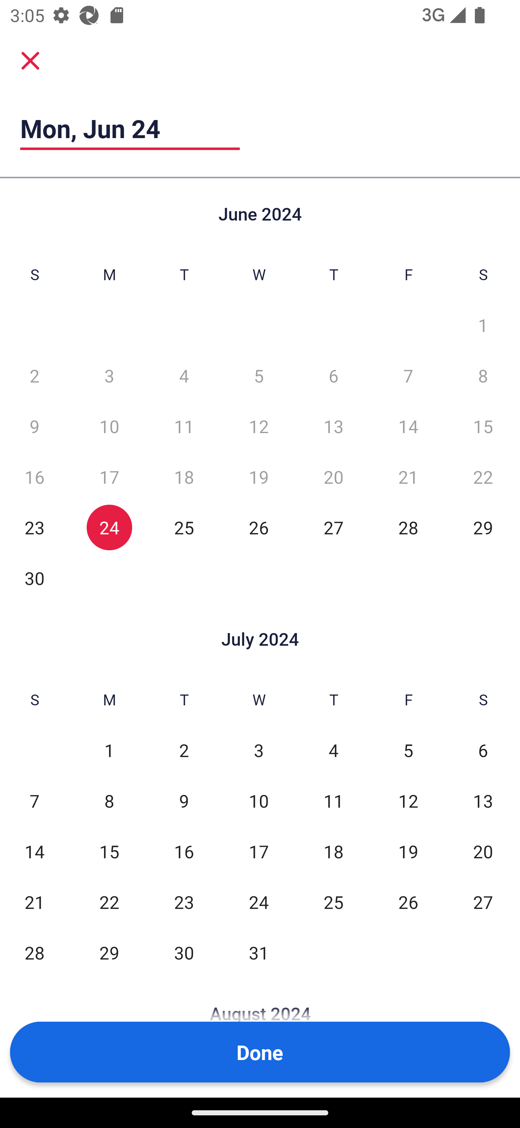 The width and height of the screenshot is (520, 1128). What do you see at coordinates (408, 751) in the screenshot?
I see `5 Fri, Jul 5, Not Selected` at bounding box center [408, 751].